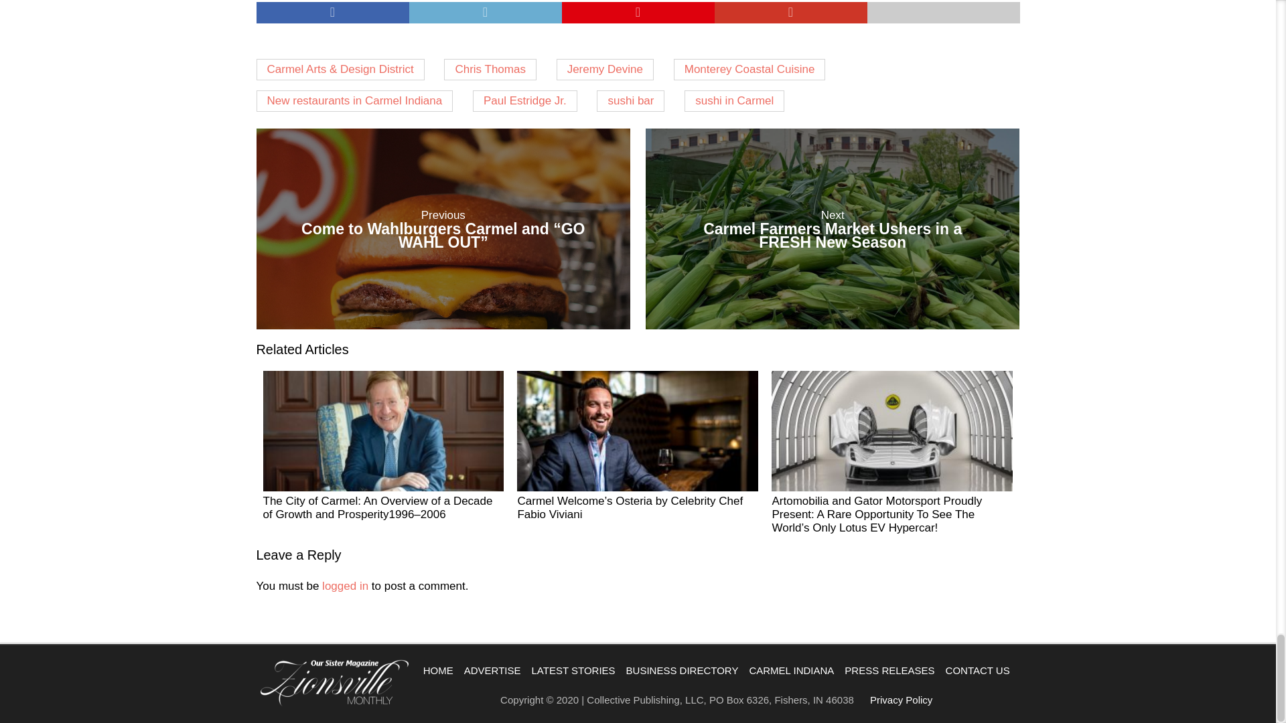  I want to click on sushi bar, so click(630, 101).